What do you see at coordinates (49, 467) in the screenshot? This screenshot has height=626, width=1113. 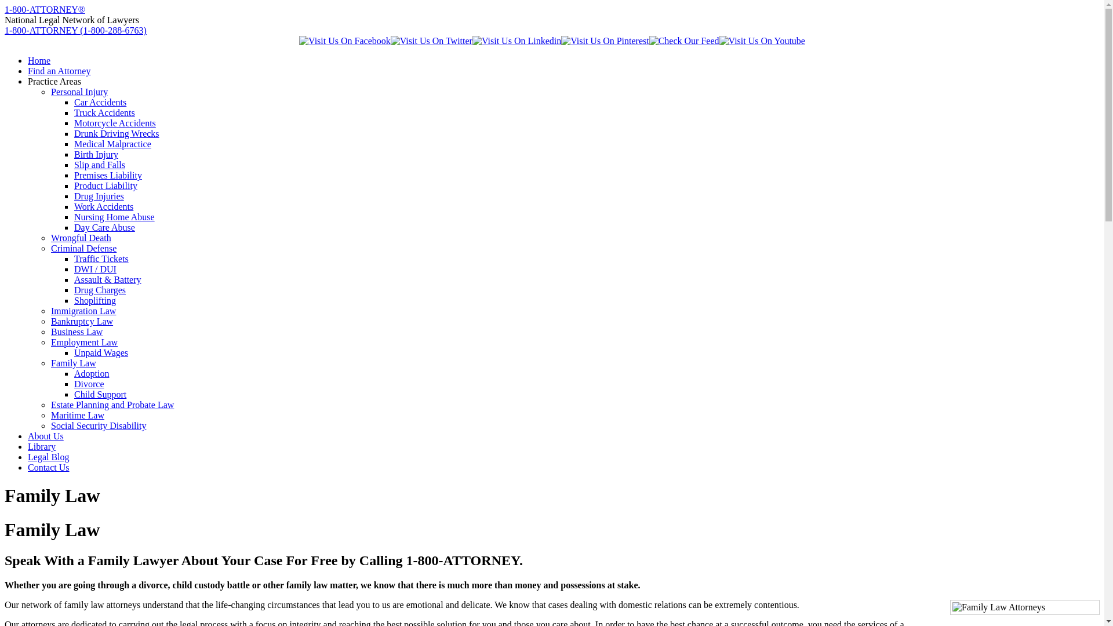 I see `Contact Us` at bounding box center [49, 467].